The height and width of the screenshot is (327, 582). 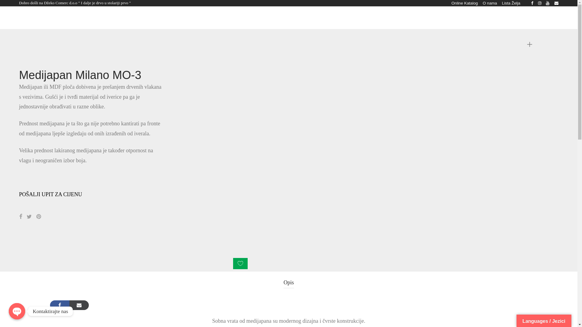 What do you see at coordinates (266, 18) in the screenshot?
I see `Cjenovnik` at bounding box center [266, 18].